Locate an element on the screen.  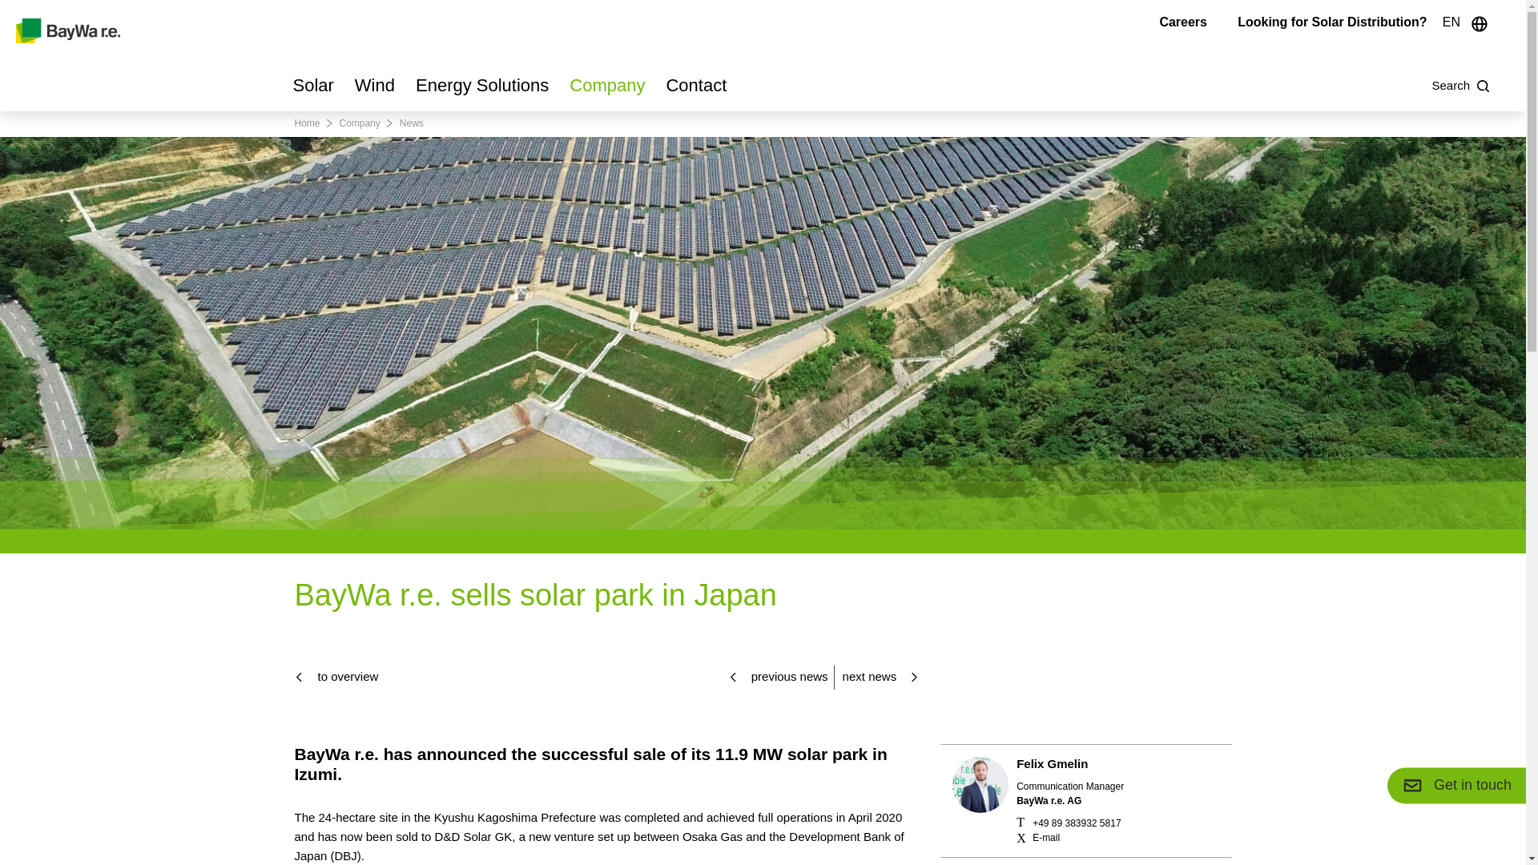
Wind is located at coordinates (375, 91).